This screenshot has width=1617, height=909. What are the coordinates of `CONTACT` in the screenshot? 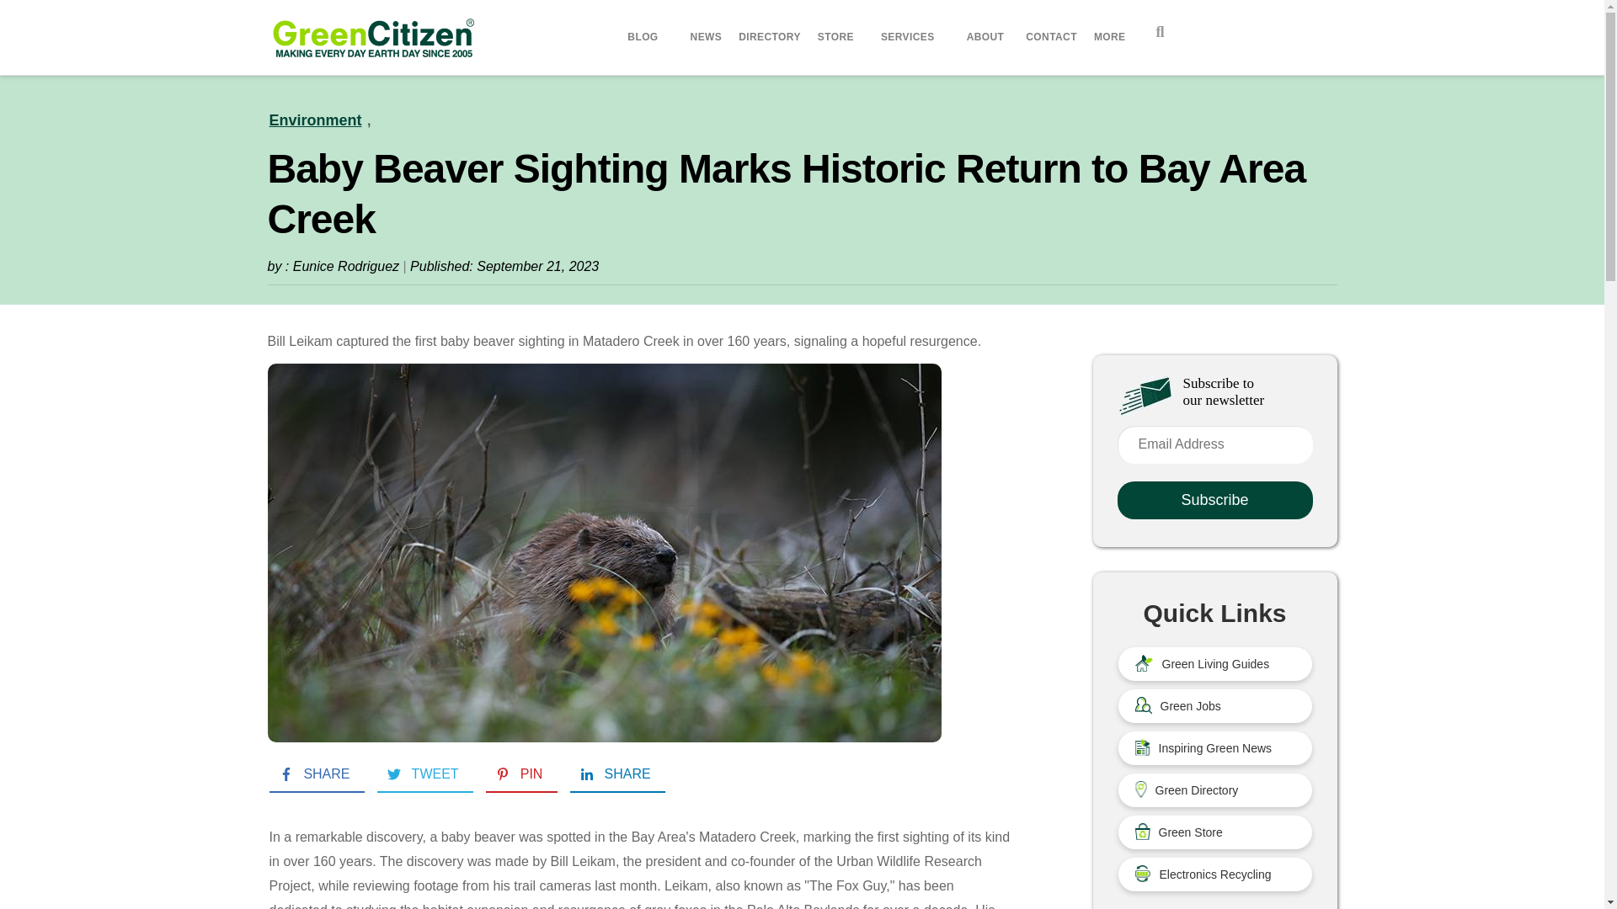 It's located at (1051, 36).